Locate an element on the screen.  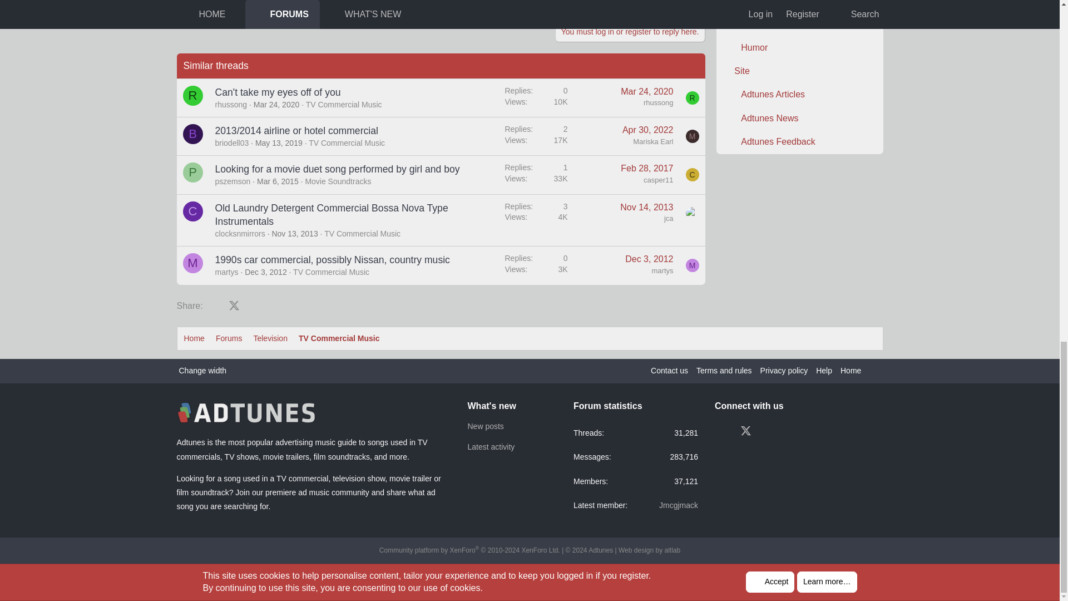
Apr 30, 2022 at 5:07 AM is located at coordinates (648, 129).